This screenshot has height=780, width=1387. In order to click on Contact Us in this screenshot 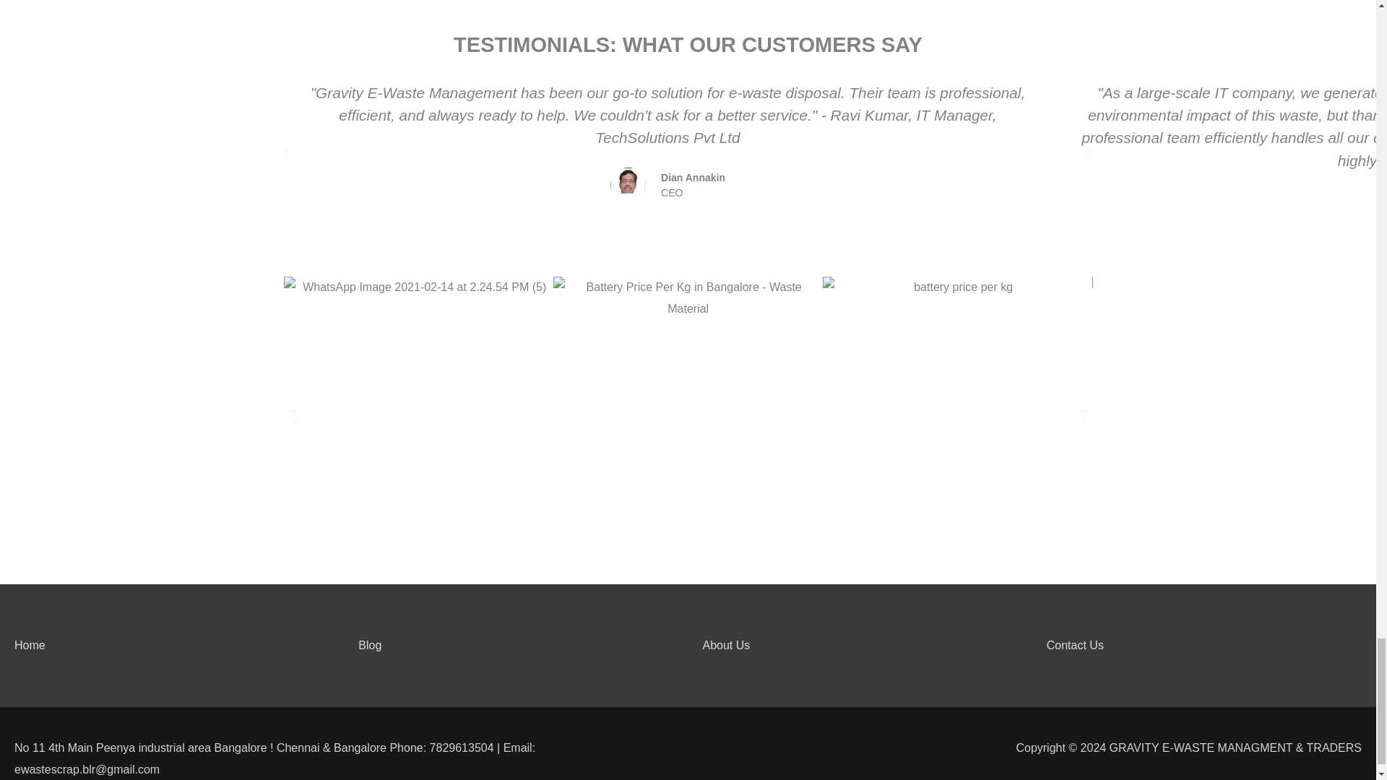, I will do `click(1075, 644)`.